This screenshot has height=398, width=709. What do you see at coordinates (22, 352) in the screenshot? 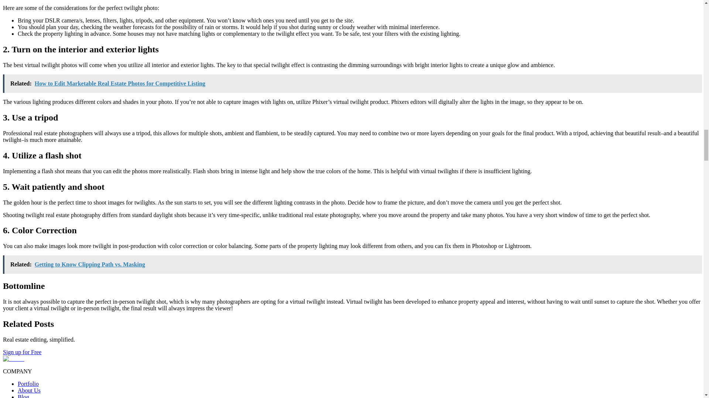
I see `Sign up for Free` at bounding box center [22, 352].